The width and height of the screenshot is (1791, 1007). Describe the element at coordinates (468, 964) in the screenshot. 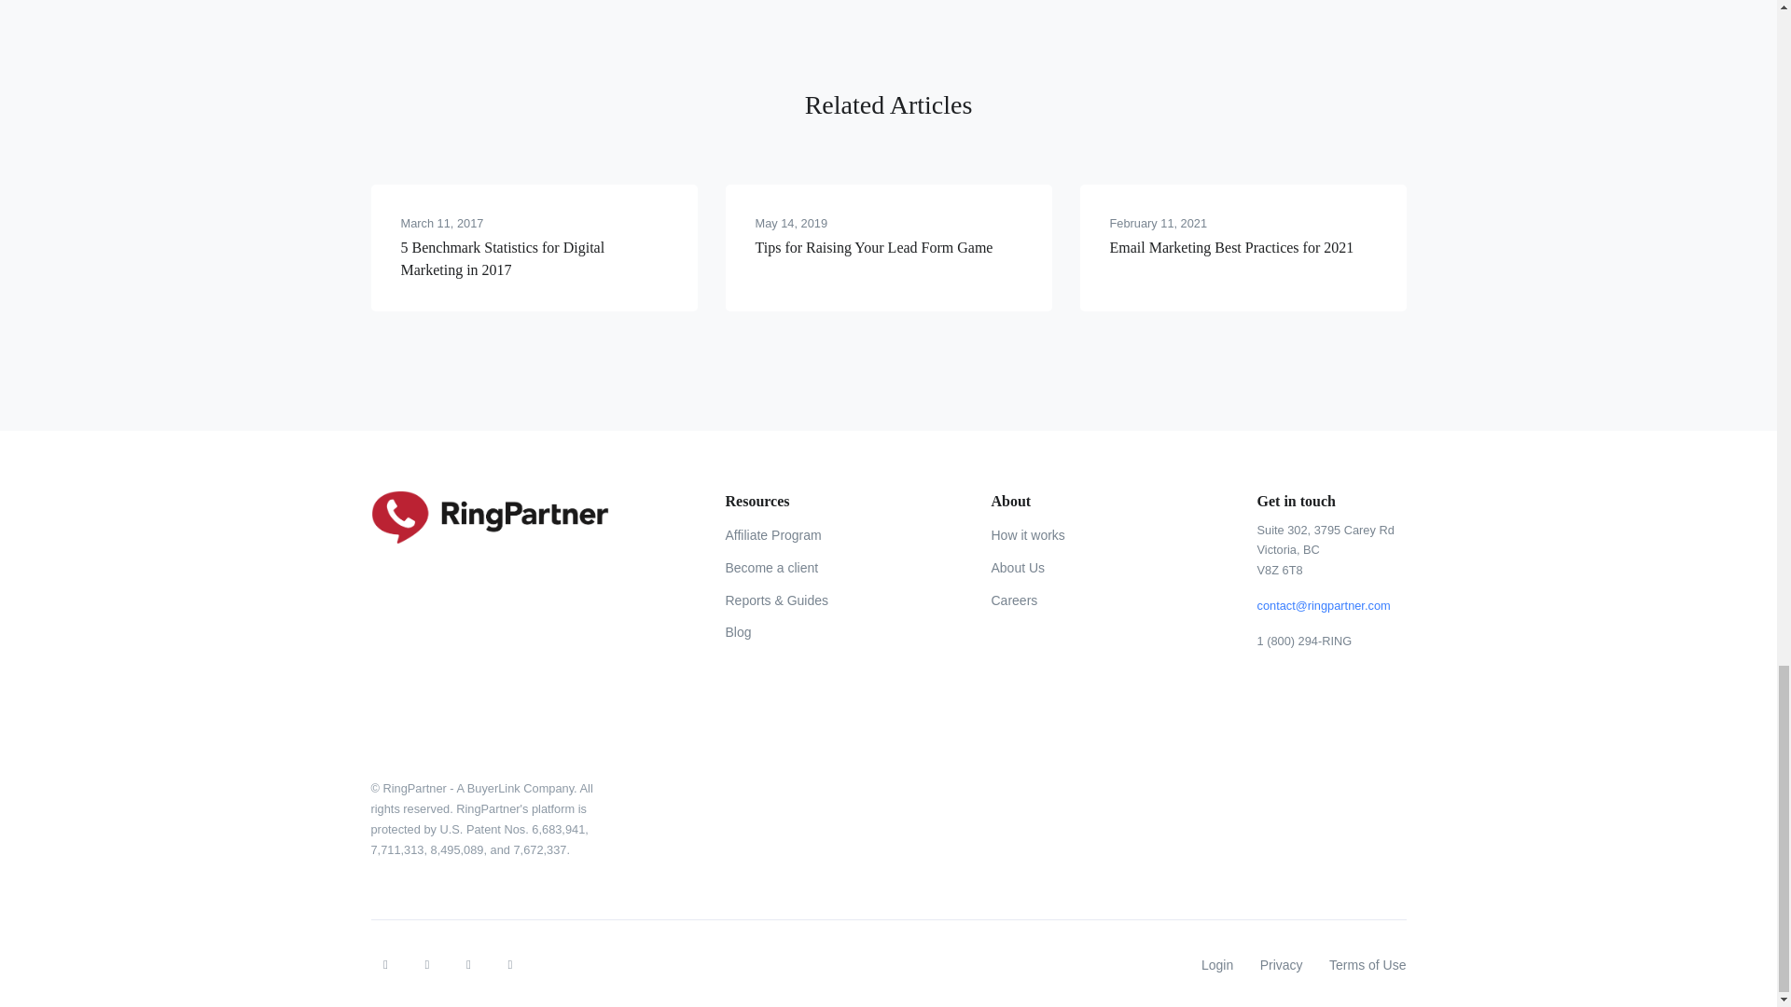

I see `Instagram` at that location.